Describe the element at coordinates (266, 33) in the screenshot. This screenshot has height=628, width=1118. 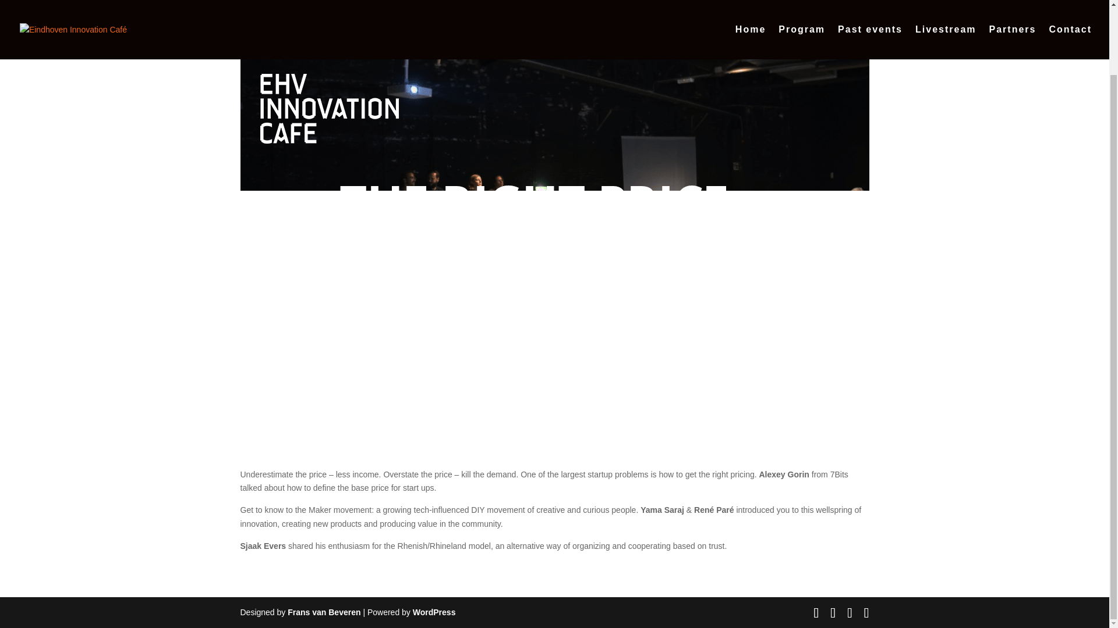
I see `Posts by Kazerne` at that location.